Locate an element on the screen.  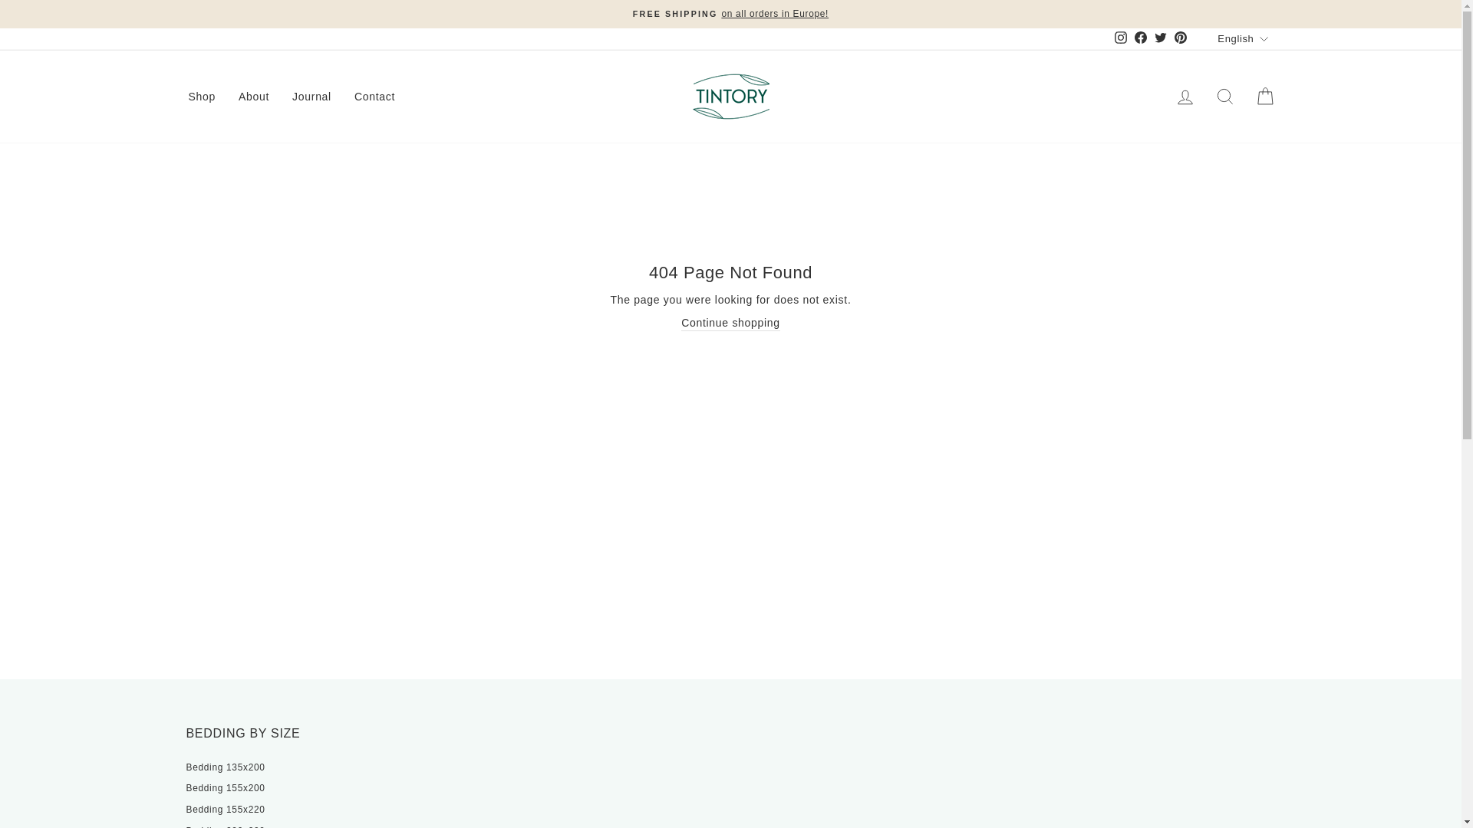
TINTORY Store on Twitter is located at coordinates (1160, 38).